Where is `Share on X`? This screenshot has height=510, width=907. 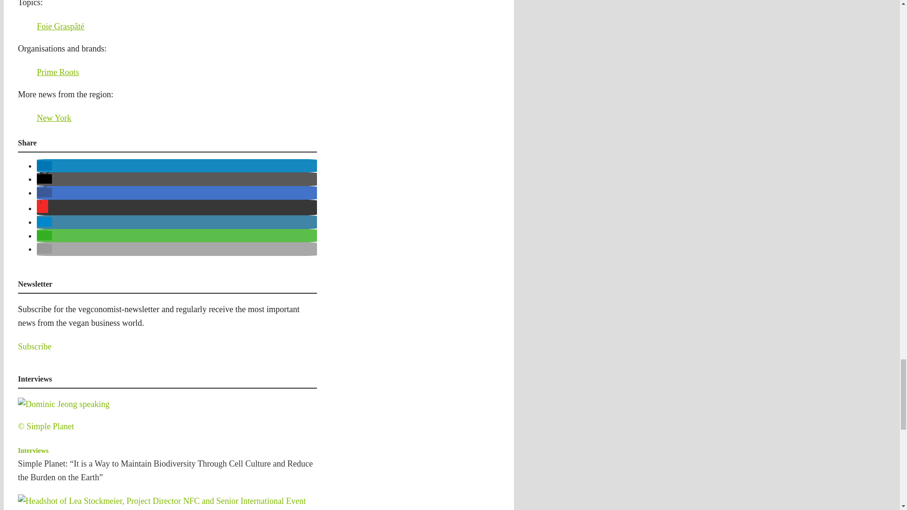
Share on X is located at coordinates (44, 178).